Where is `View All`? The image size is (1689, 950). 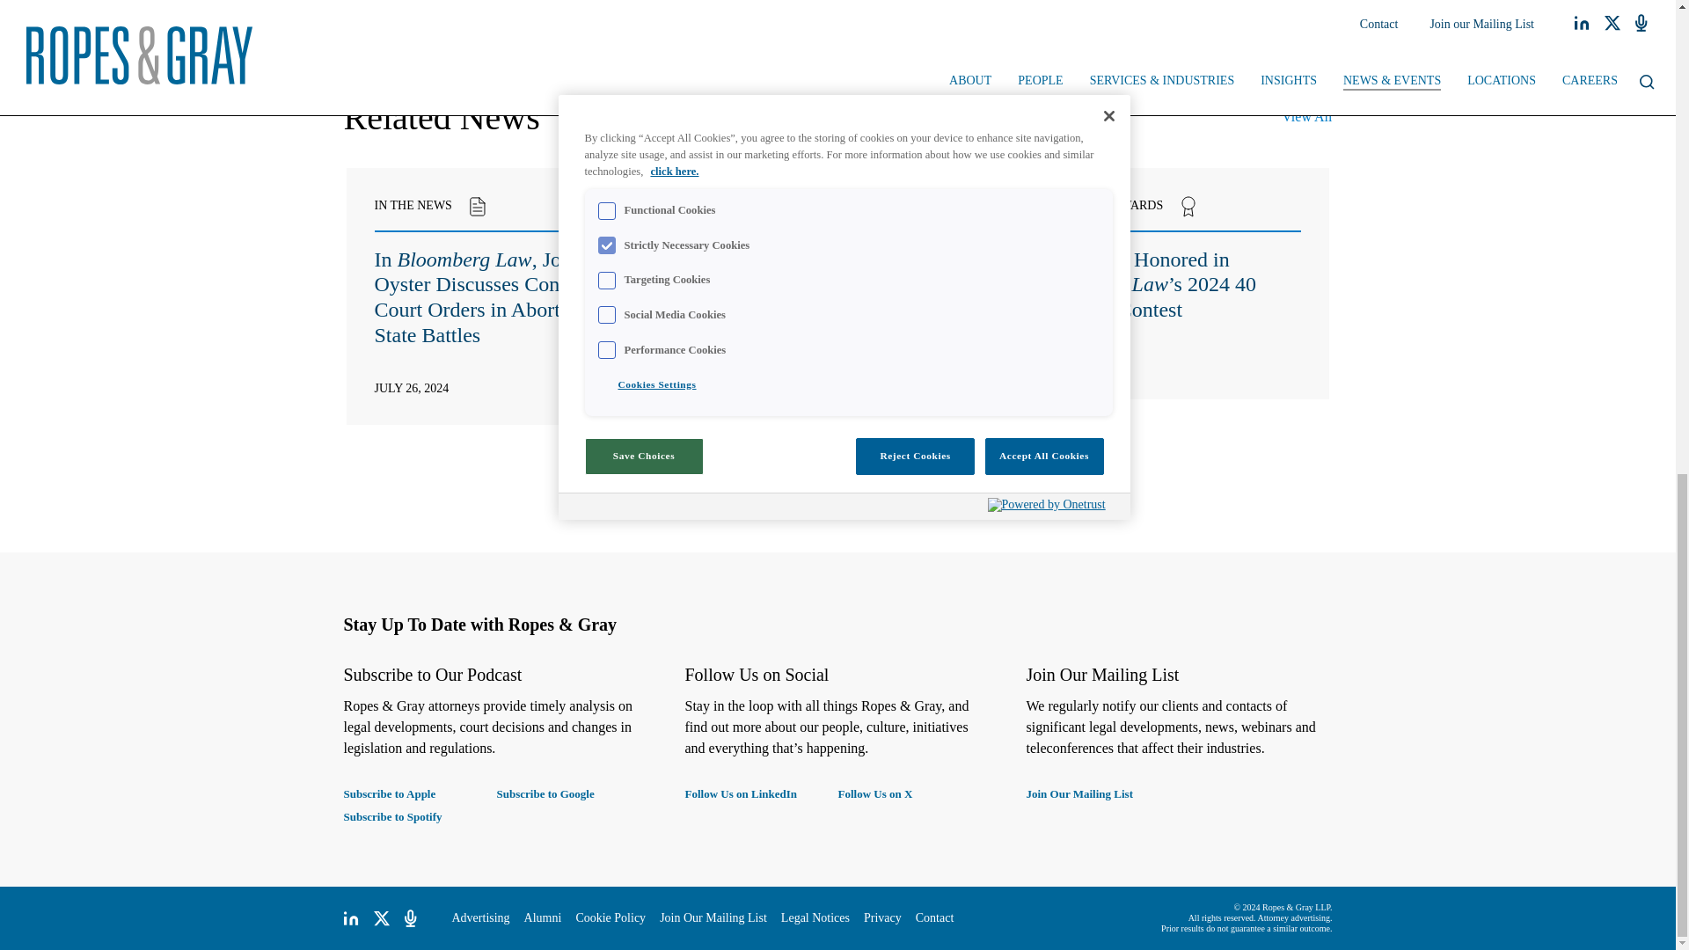
View All is located at coordinates (1307, 116).